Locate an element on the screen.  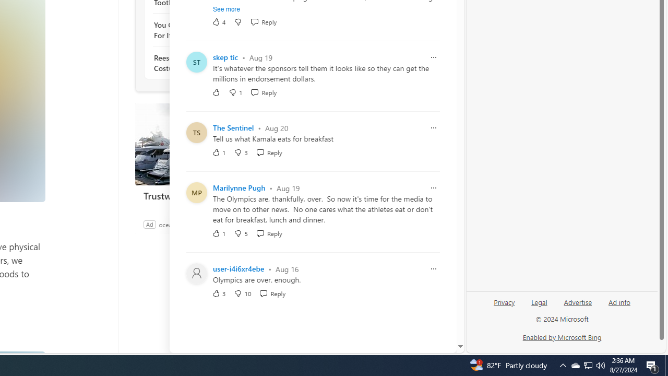
user-i4i6xr4ebe is located at coordinates (238, 268).